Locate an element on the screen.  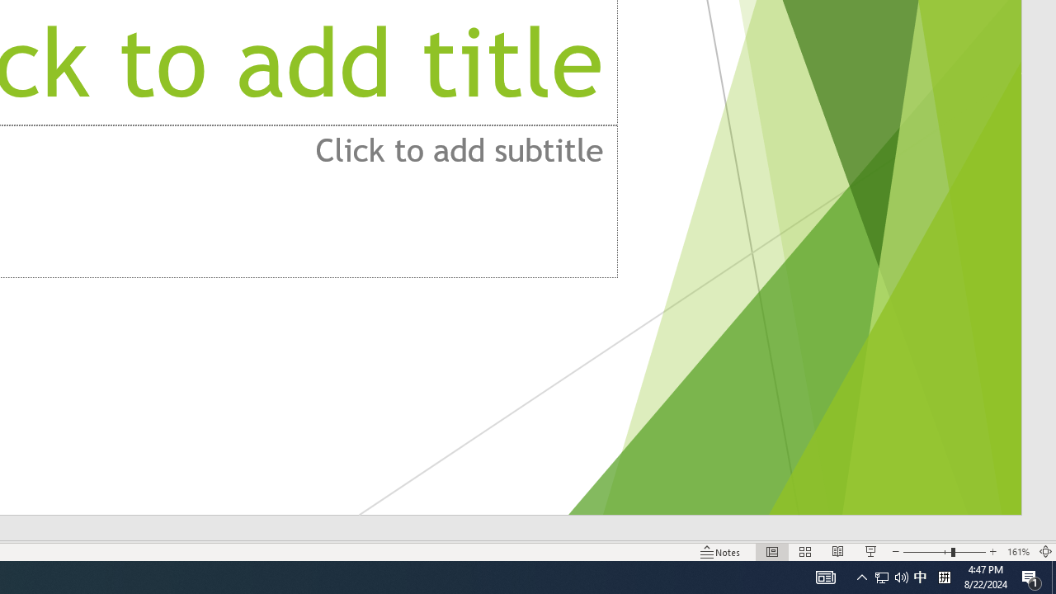
Slide Sorter is located at coordinates (805, 551).